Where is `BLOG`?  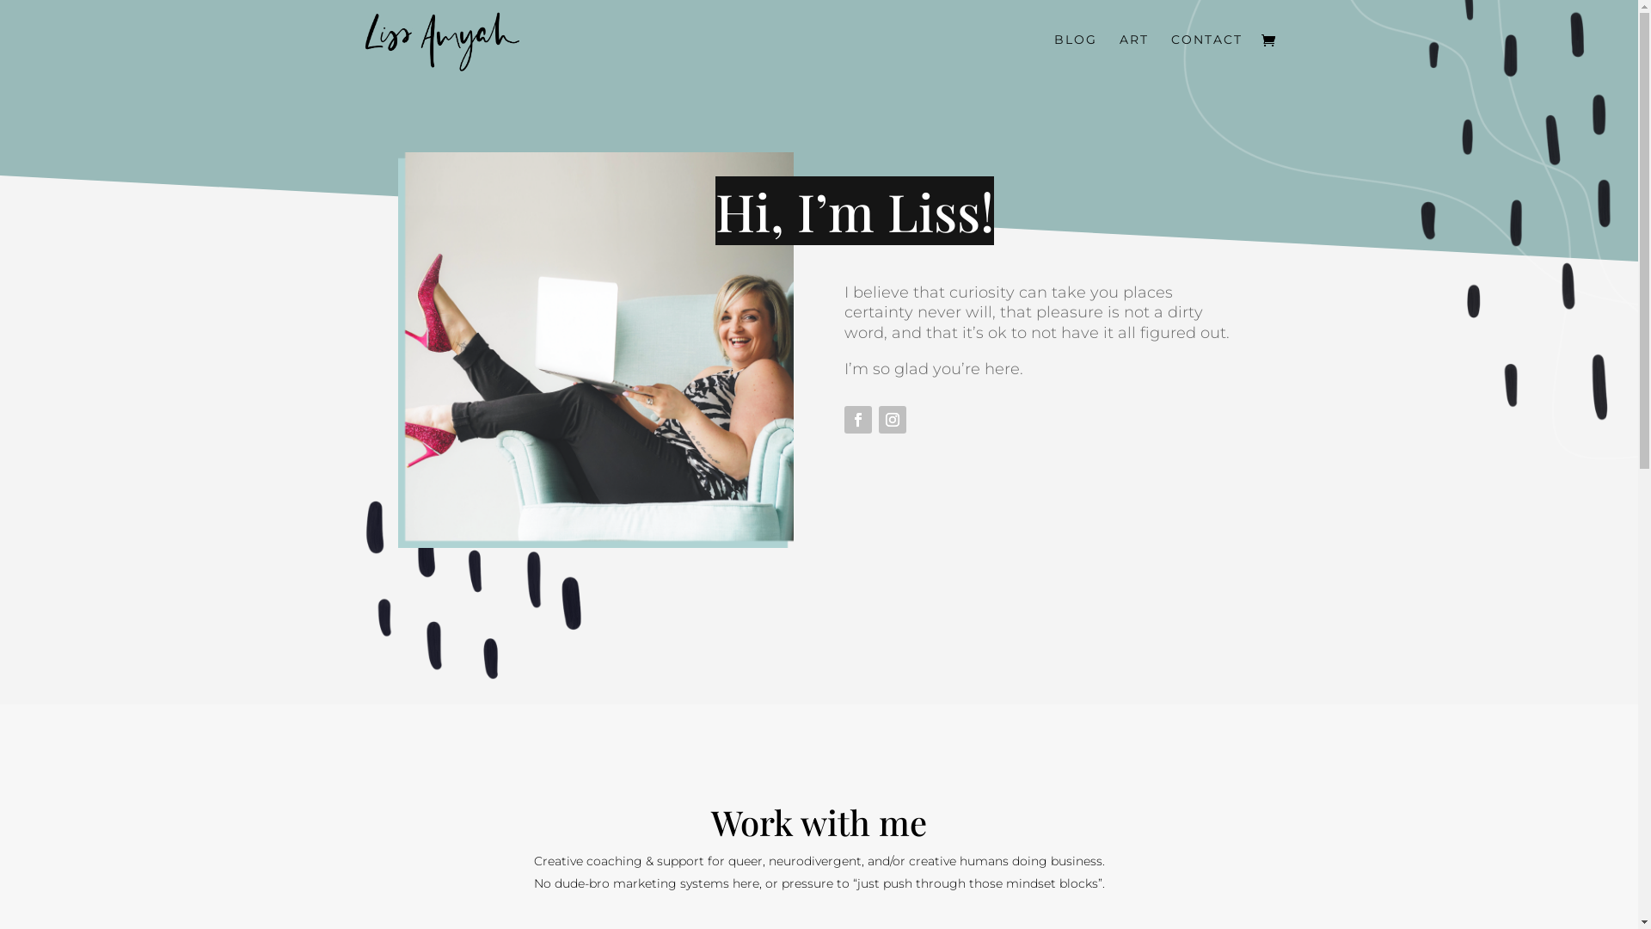 BLOG is located at coordinates (1076, 56).